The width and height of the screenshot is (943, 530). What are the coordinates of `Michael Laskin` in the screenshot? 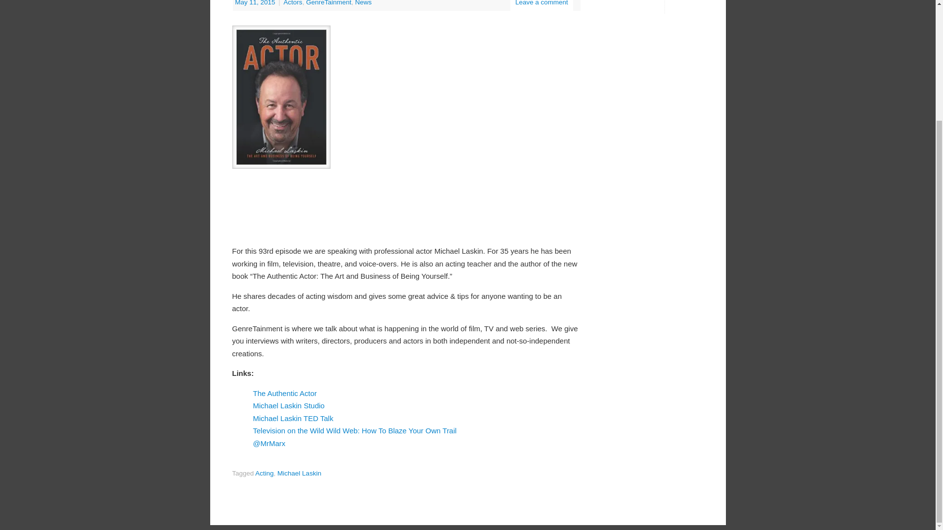 It's located at (299, 473).